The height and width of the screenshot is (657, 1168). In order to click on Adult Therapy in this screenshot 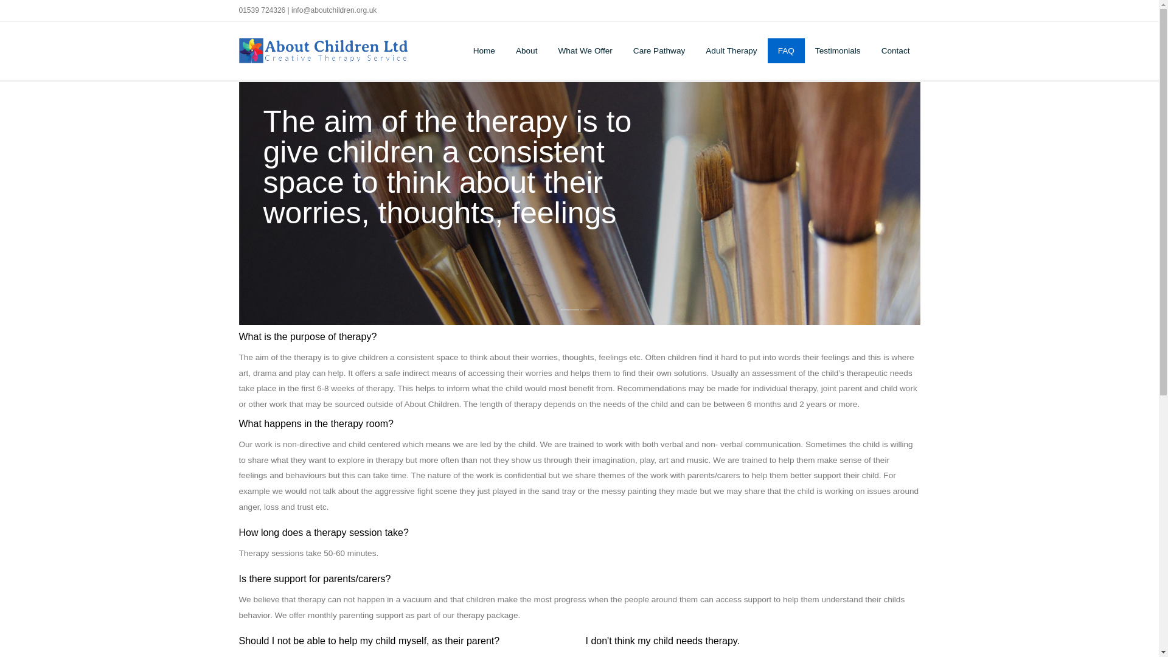, I will do `click(731, 50)`.